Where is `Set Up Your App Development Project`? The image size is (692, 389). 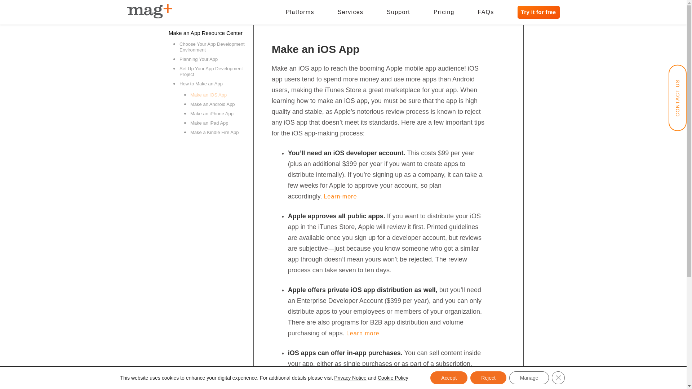
Set Up Your App Development Project is located at coordinates (213, 72).